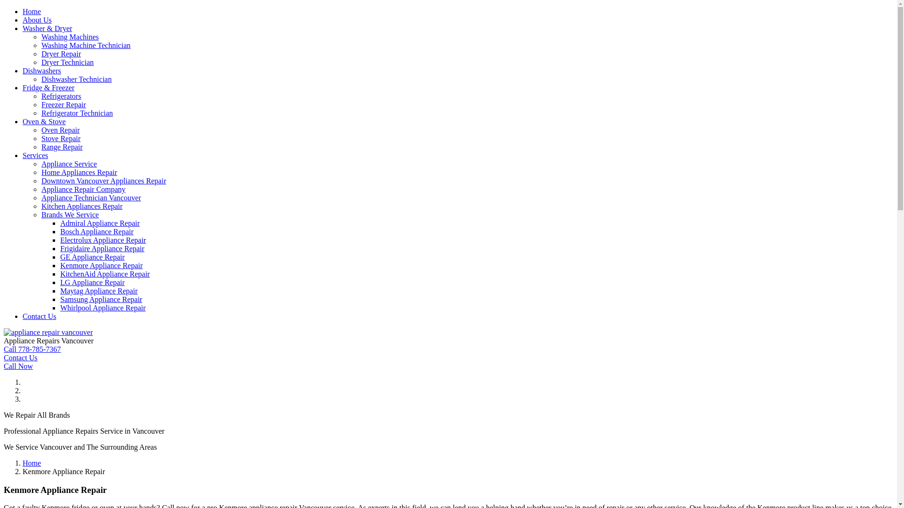 Image resolution: width=904 pixels, height=508 pixels. I want to click on Call Now, so click(18, 366).